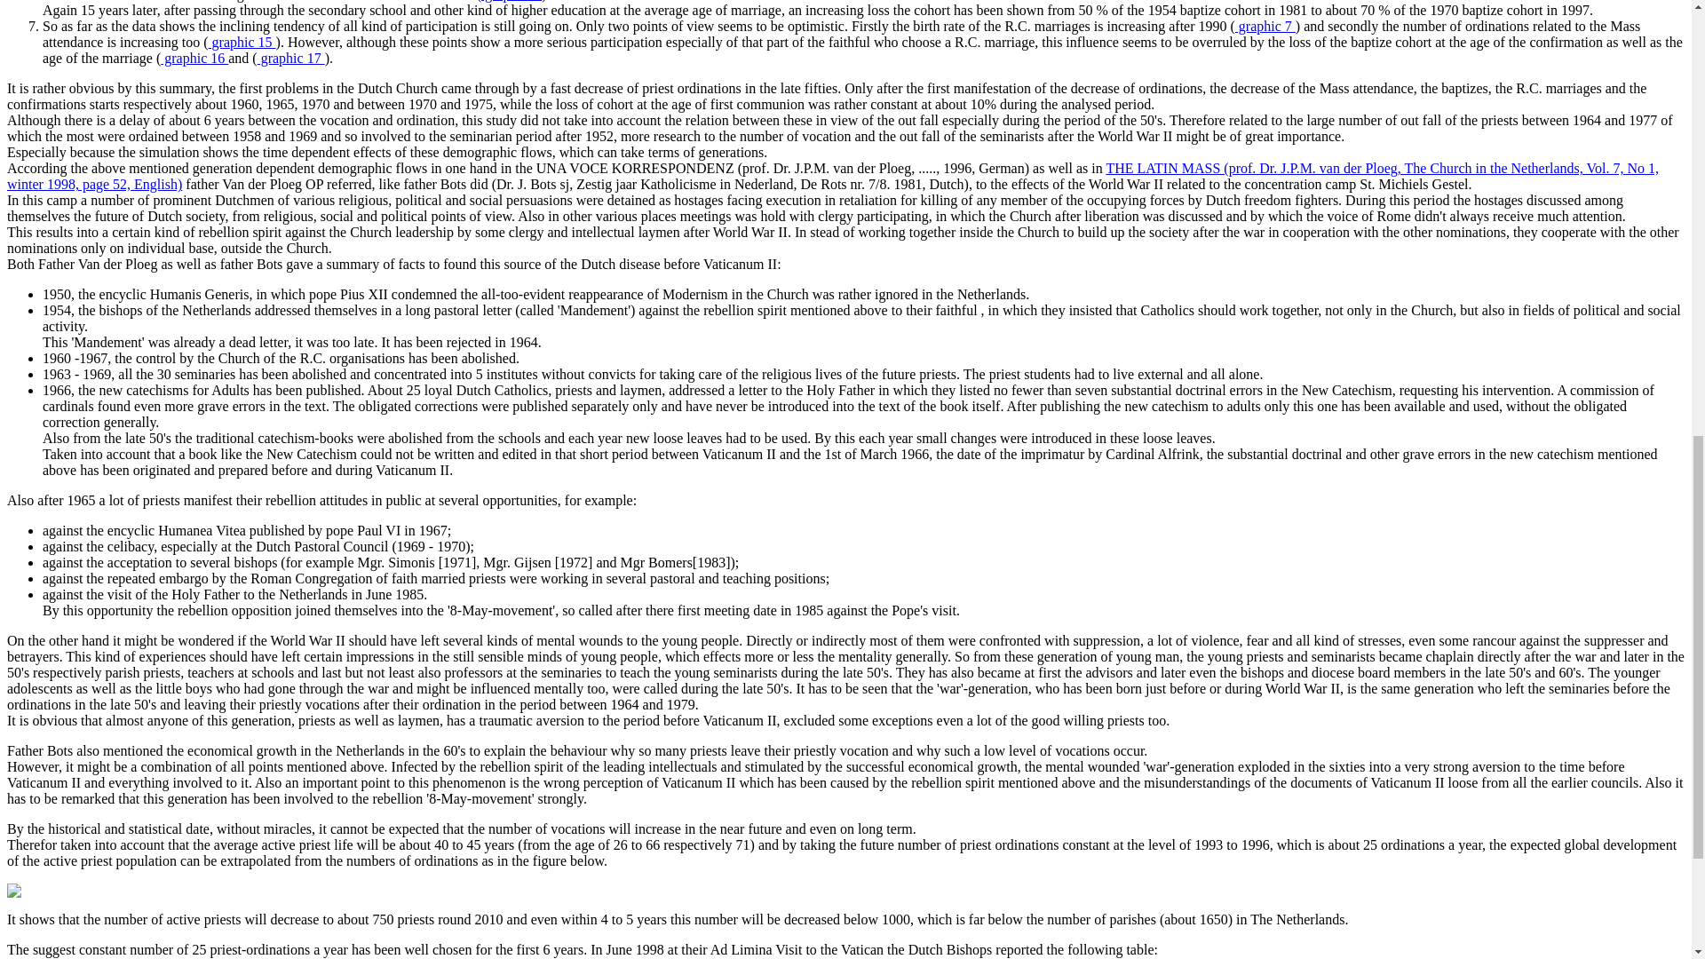 The image size is (1705, 959). What do you see at coordinates (511, 1) in the screenshot?
I see `graphic 9` at bounding box center [511, 1].